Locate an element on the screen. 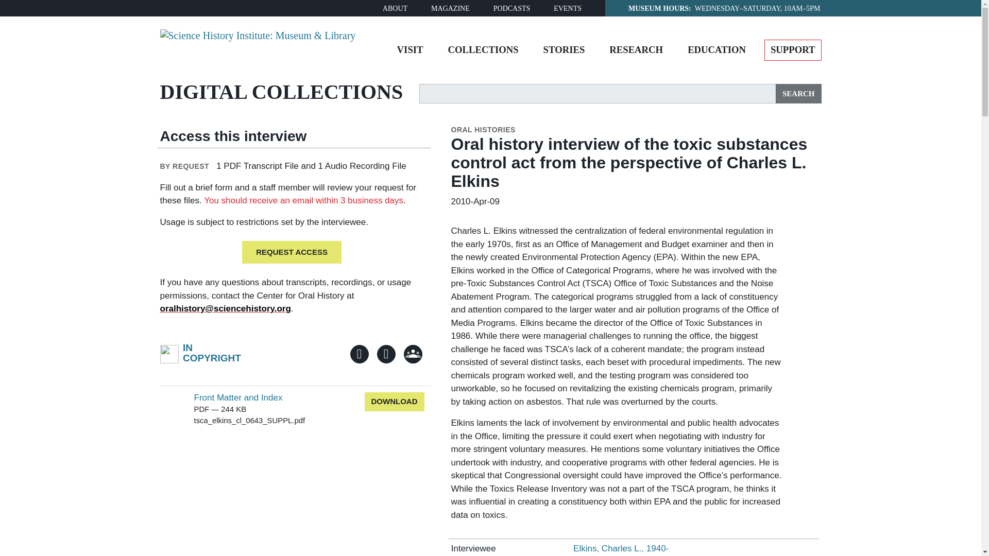 Image resolution: width=989 pixels, height=556 pixels. Share to Pinterest is located at coordinates (386, 354).